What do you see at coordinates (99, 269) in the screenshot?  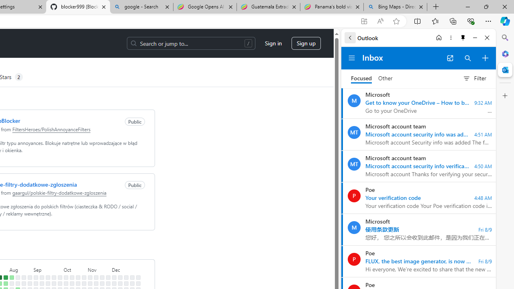 I see `November` at bounding box center [99, 269].